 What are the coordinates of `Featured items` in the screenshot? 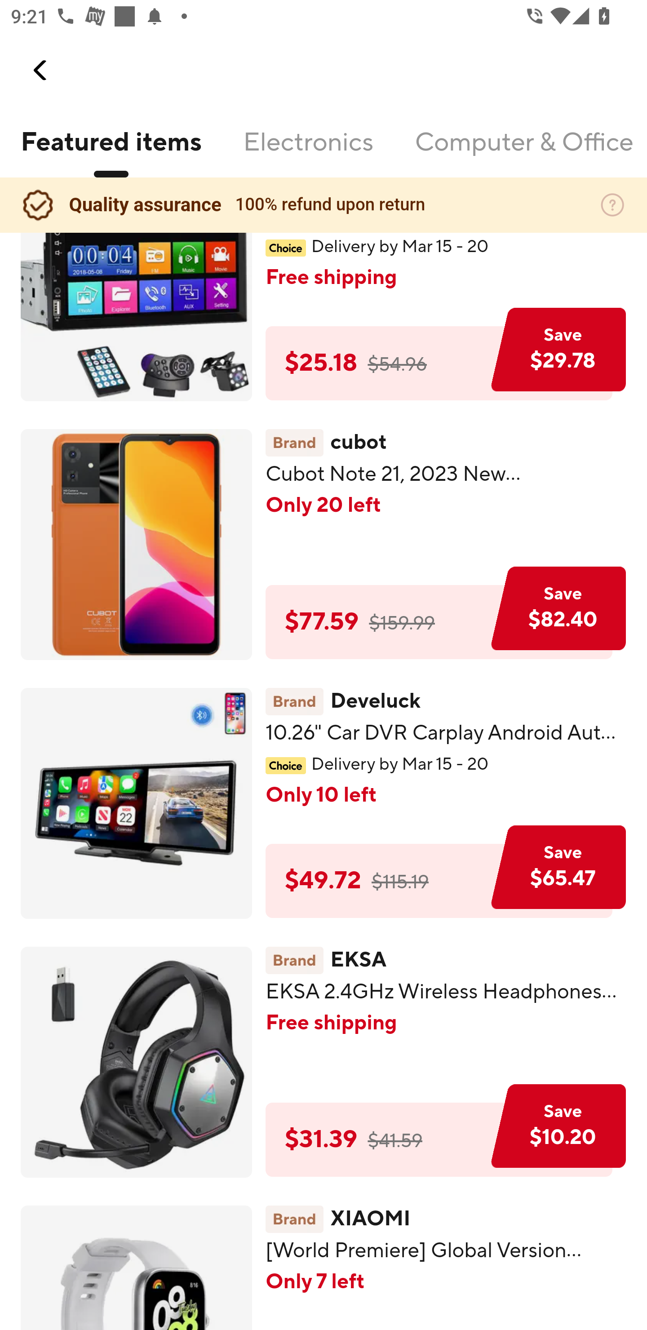 It's located at (111, 151).